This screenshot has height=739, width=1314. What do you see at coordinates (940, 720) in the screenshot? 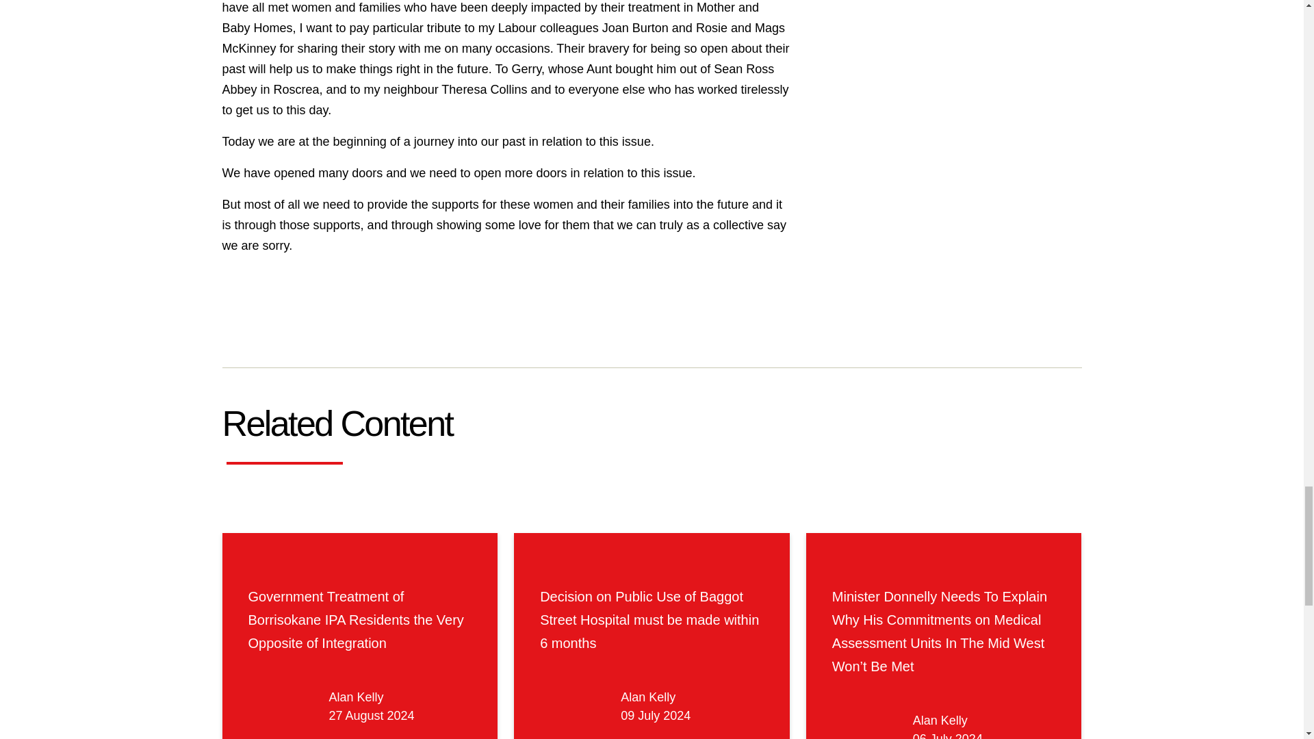
I see `Alan Kelly` at bounding box center [940, 720].